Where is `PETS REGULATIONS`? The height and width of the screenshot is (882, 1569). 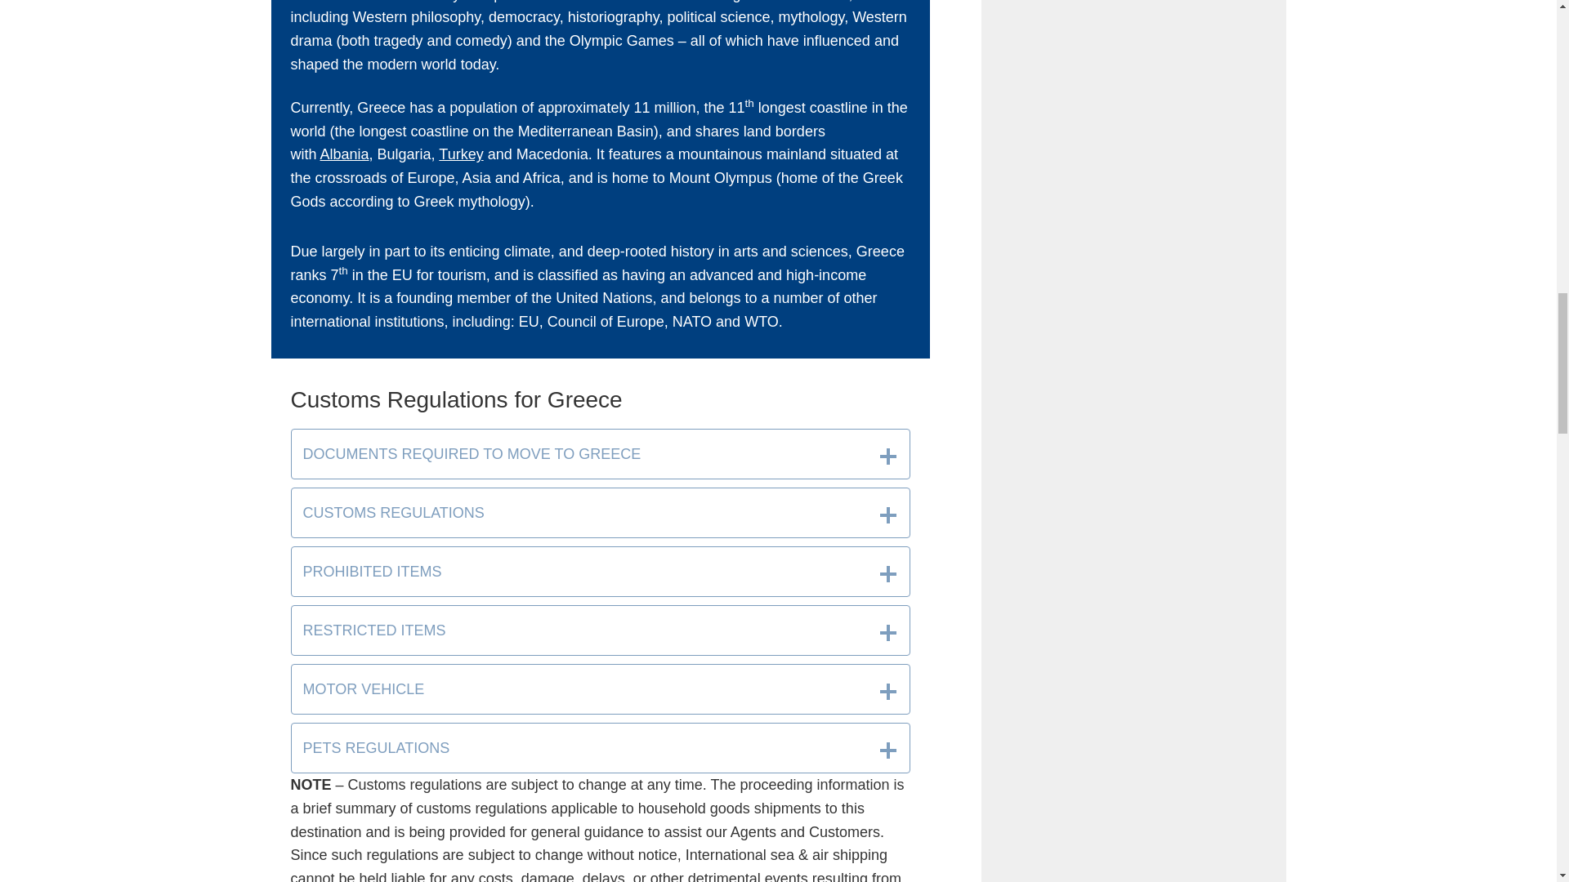
PETS REGULATIONS is located at coordinates (600, 748).